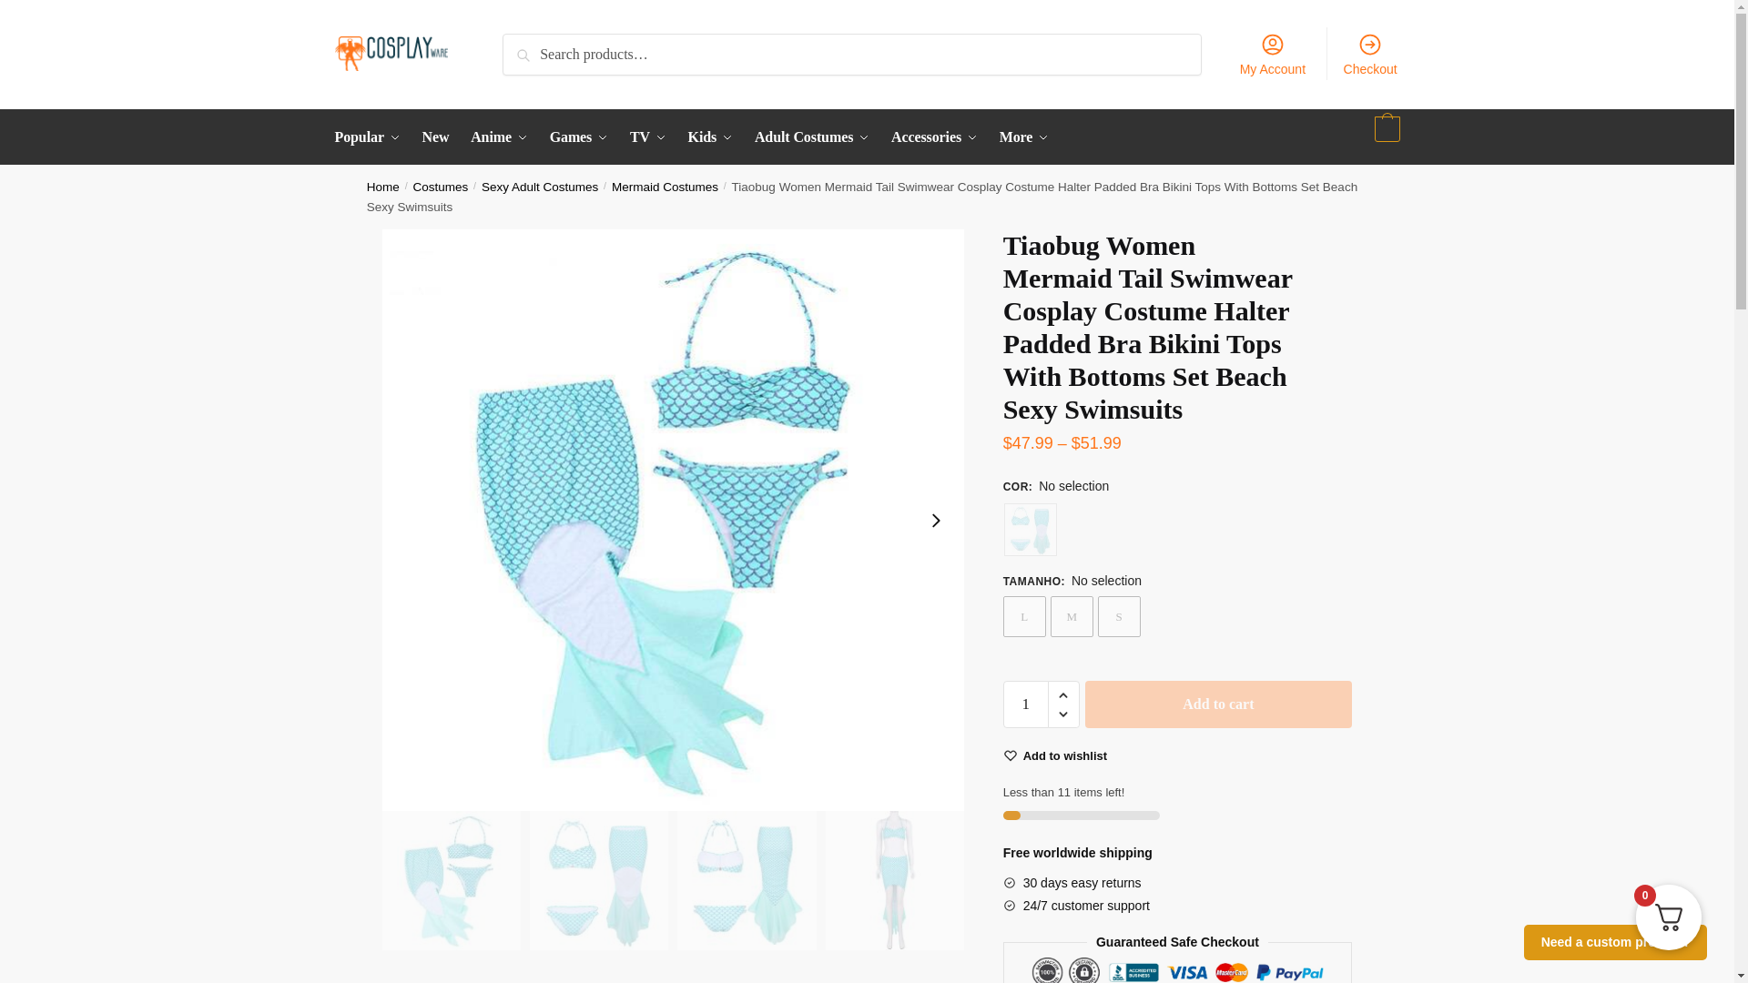 This screenshot has height=983, width=1748. Describe the element at coordinates (371, 137) in the screenshot. I see `Popular` at that location.